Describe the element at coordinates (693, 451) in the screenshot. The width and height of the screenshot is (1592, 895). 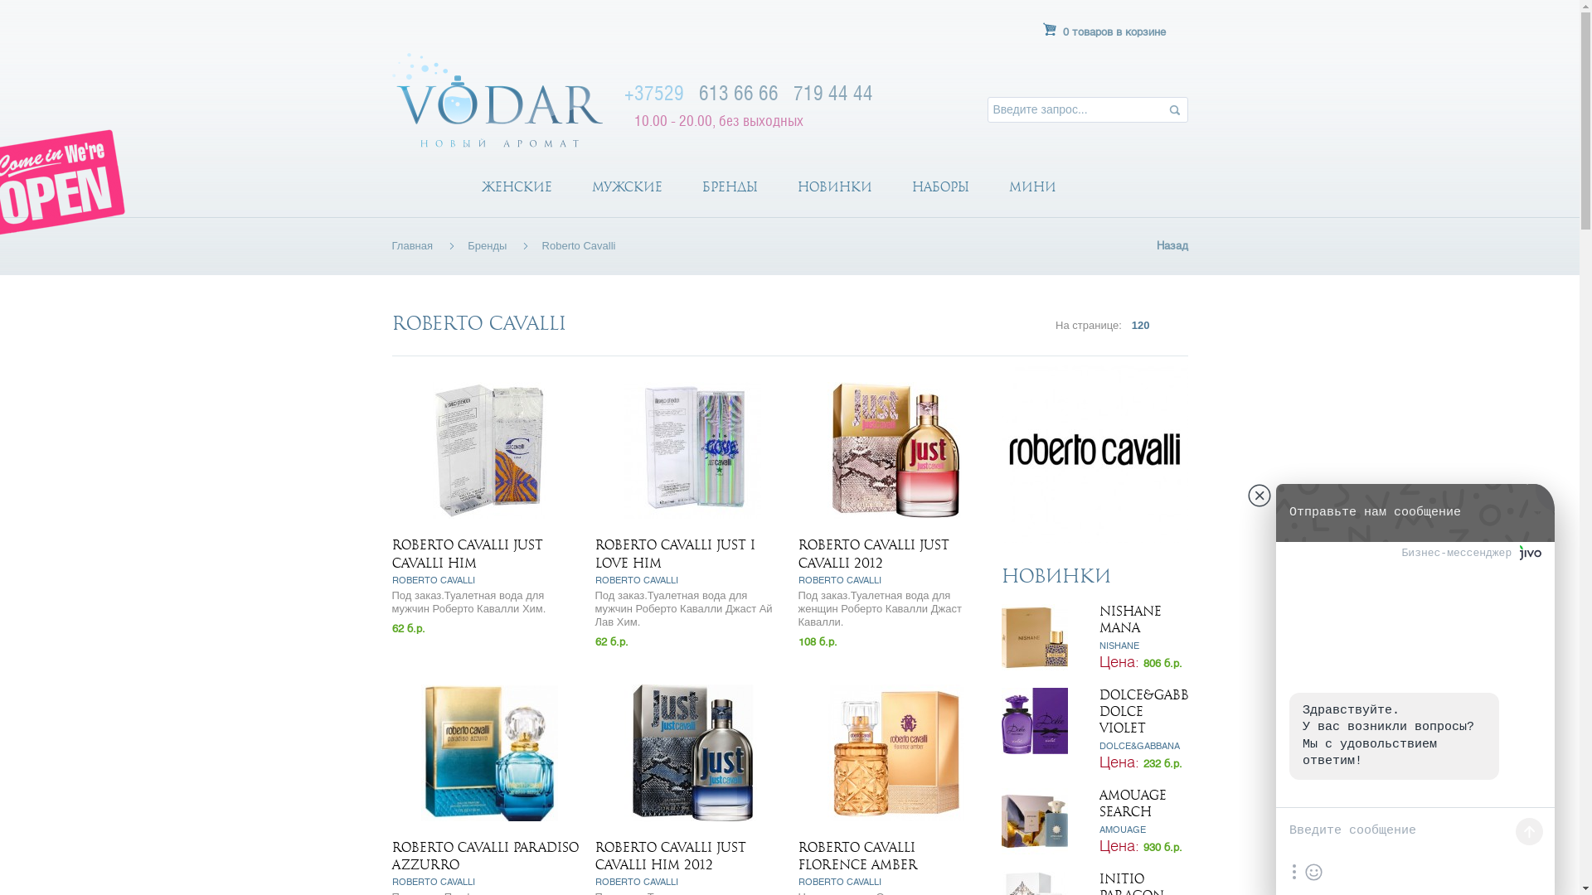
I see `Roberto Cavalli Just I Love Him` at that location.